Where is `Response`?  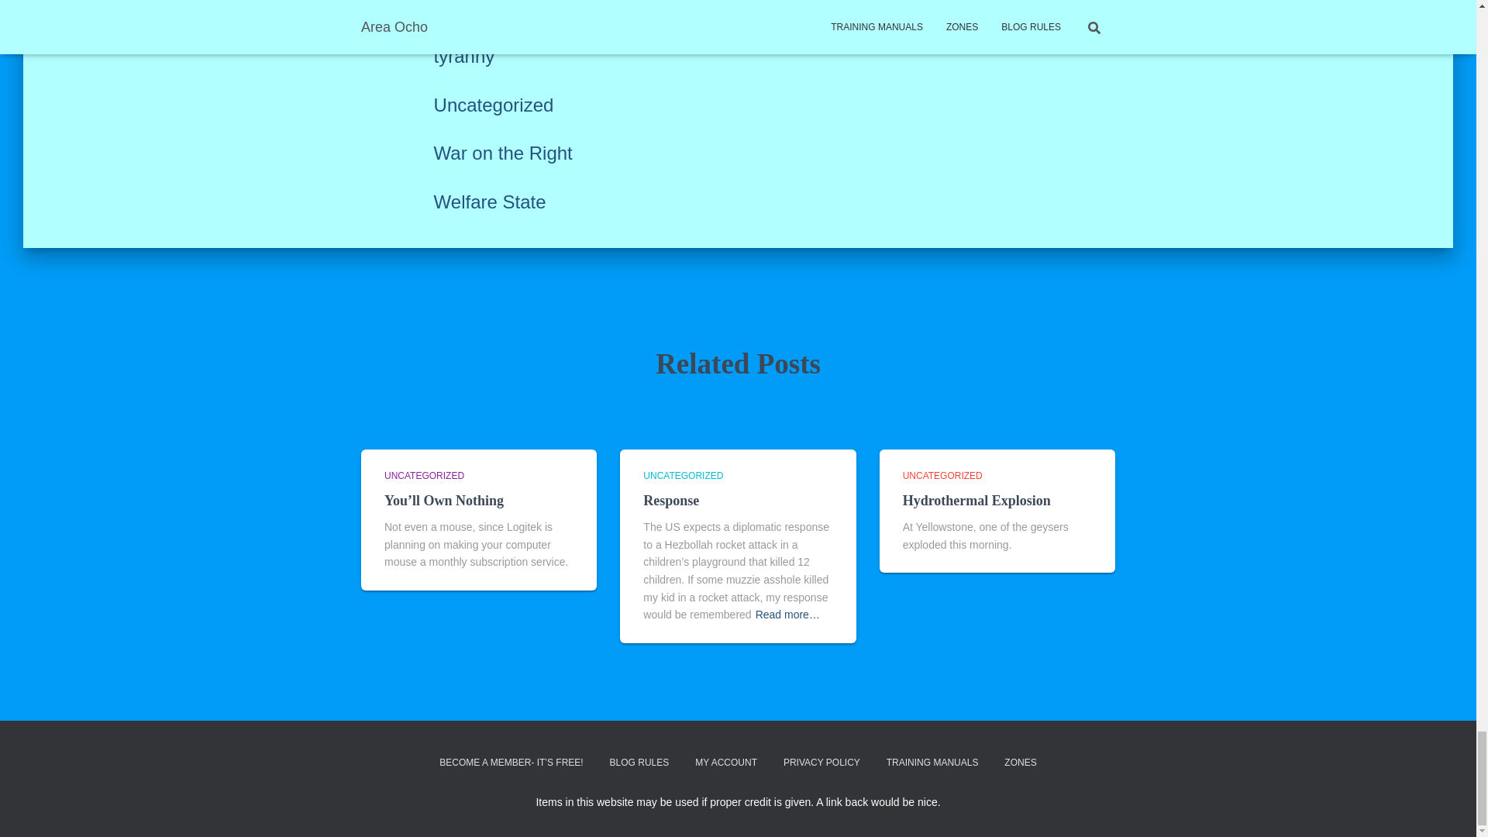 Response is located at coordinates (671, 501).